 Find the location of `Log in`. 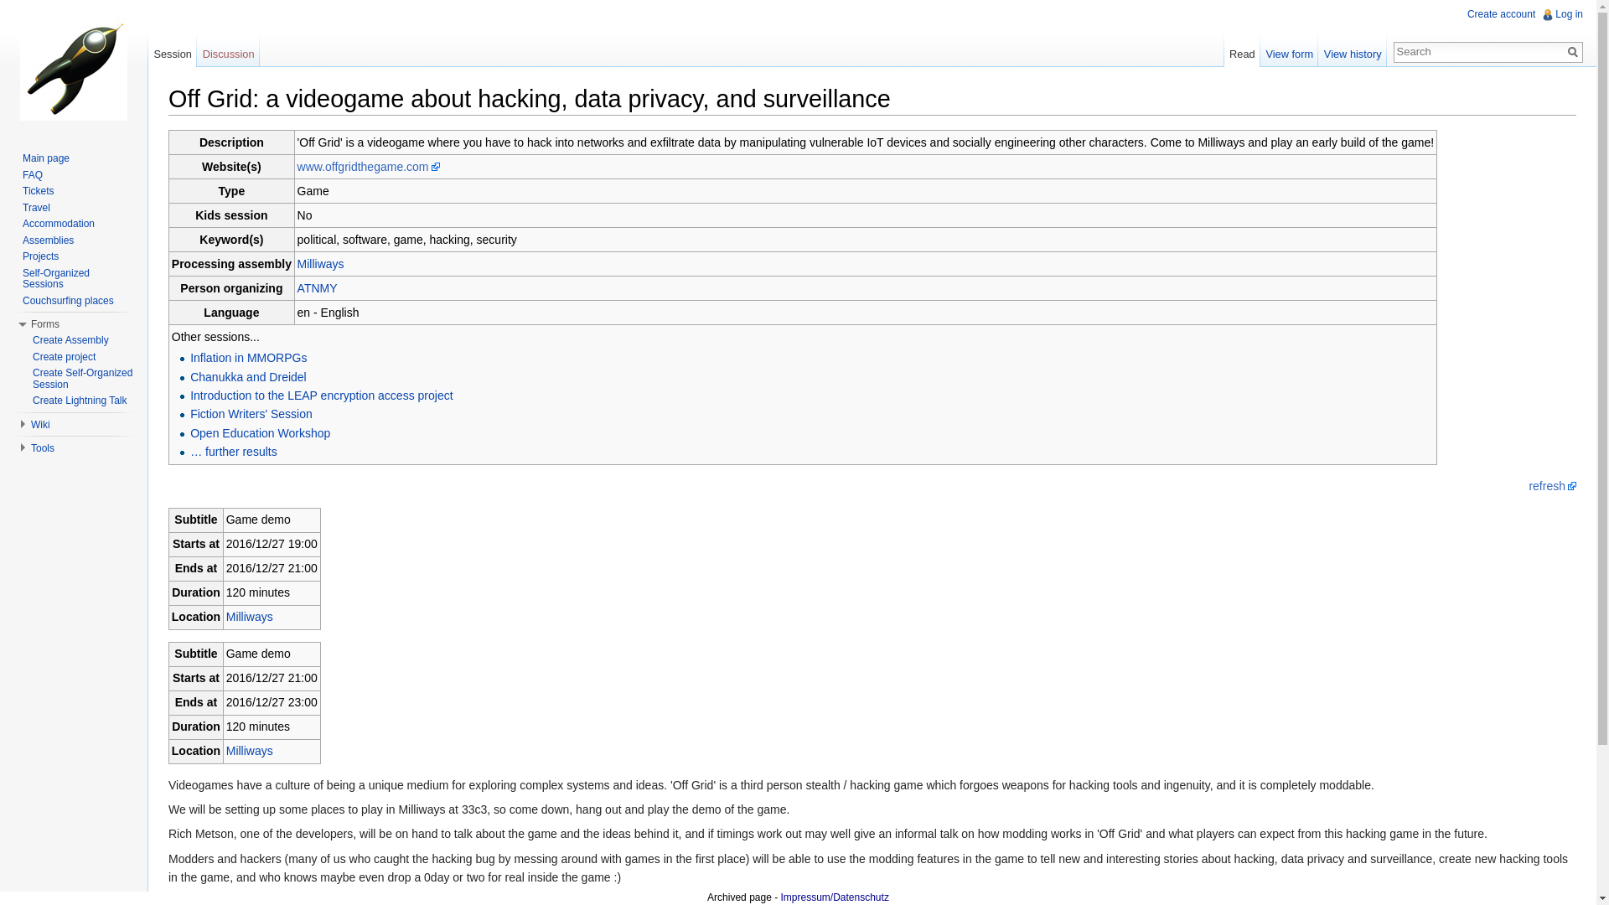

Log in is located at coordinates (1569, 13).